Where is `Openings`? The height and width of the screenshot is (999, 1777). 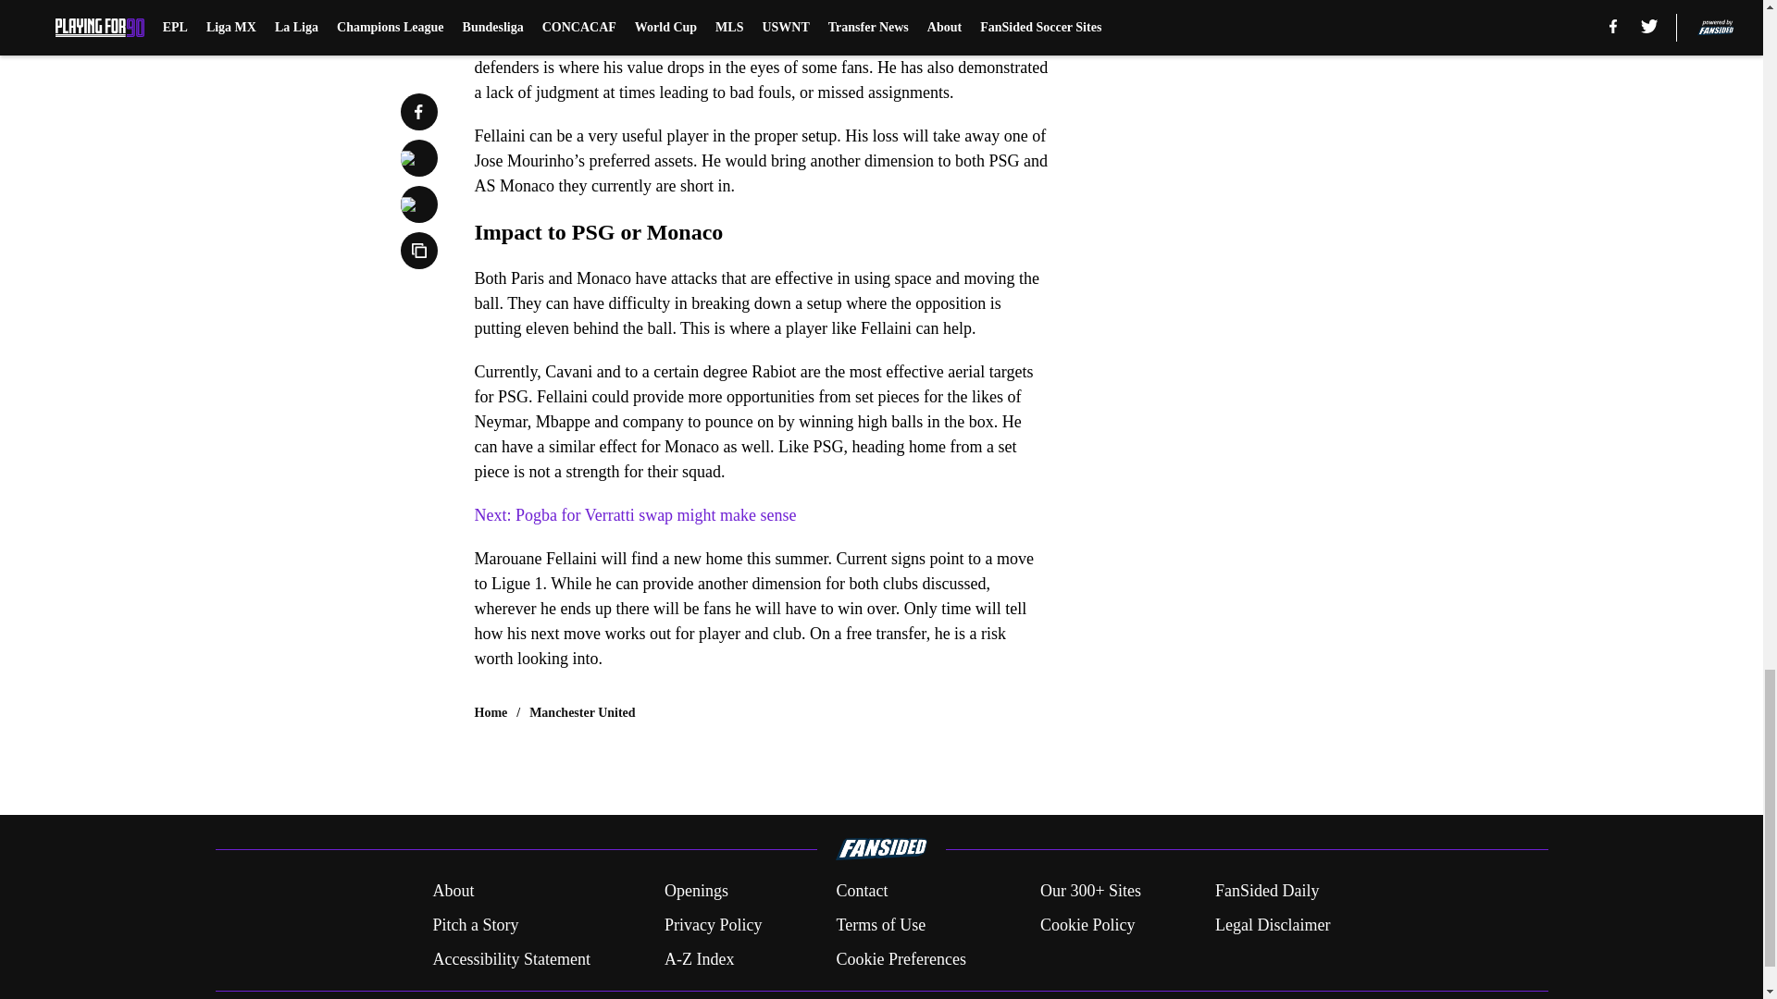
Openings is located at coordinates (696, 892).